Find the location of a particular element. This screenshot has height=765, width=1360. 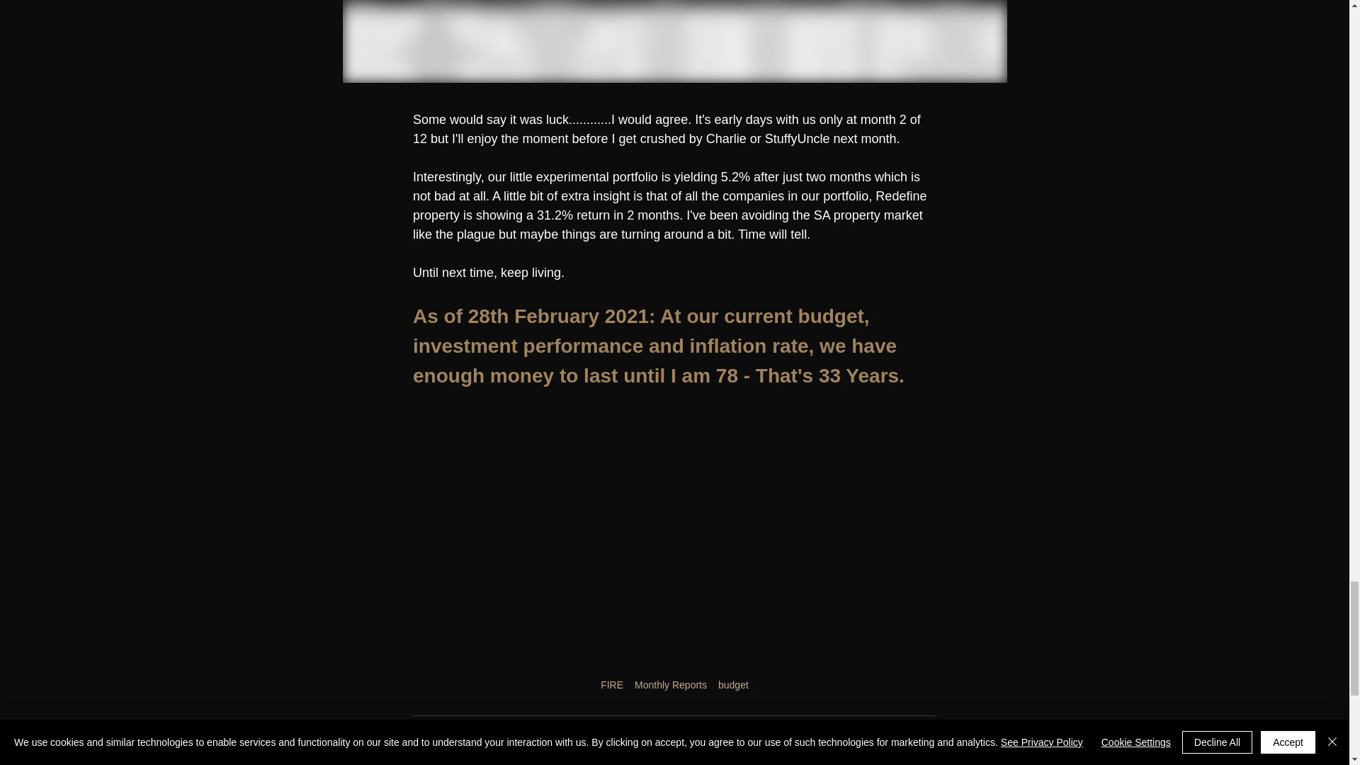

FIRE is located at coordinates (612, 685).